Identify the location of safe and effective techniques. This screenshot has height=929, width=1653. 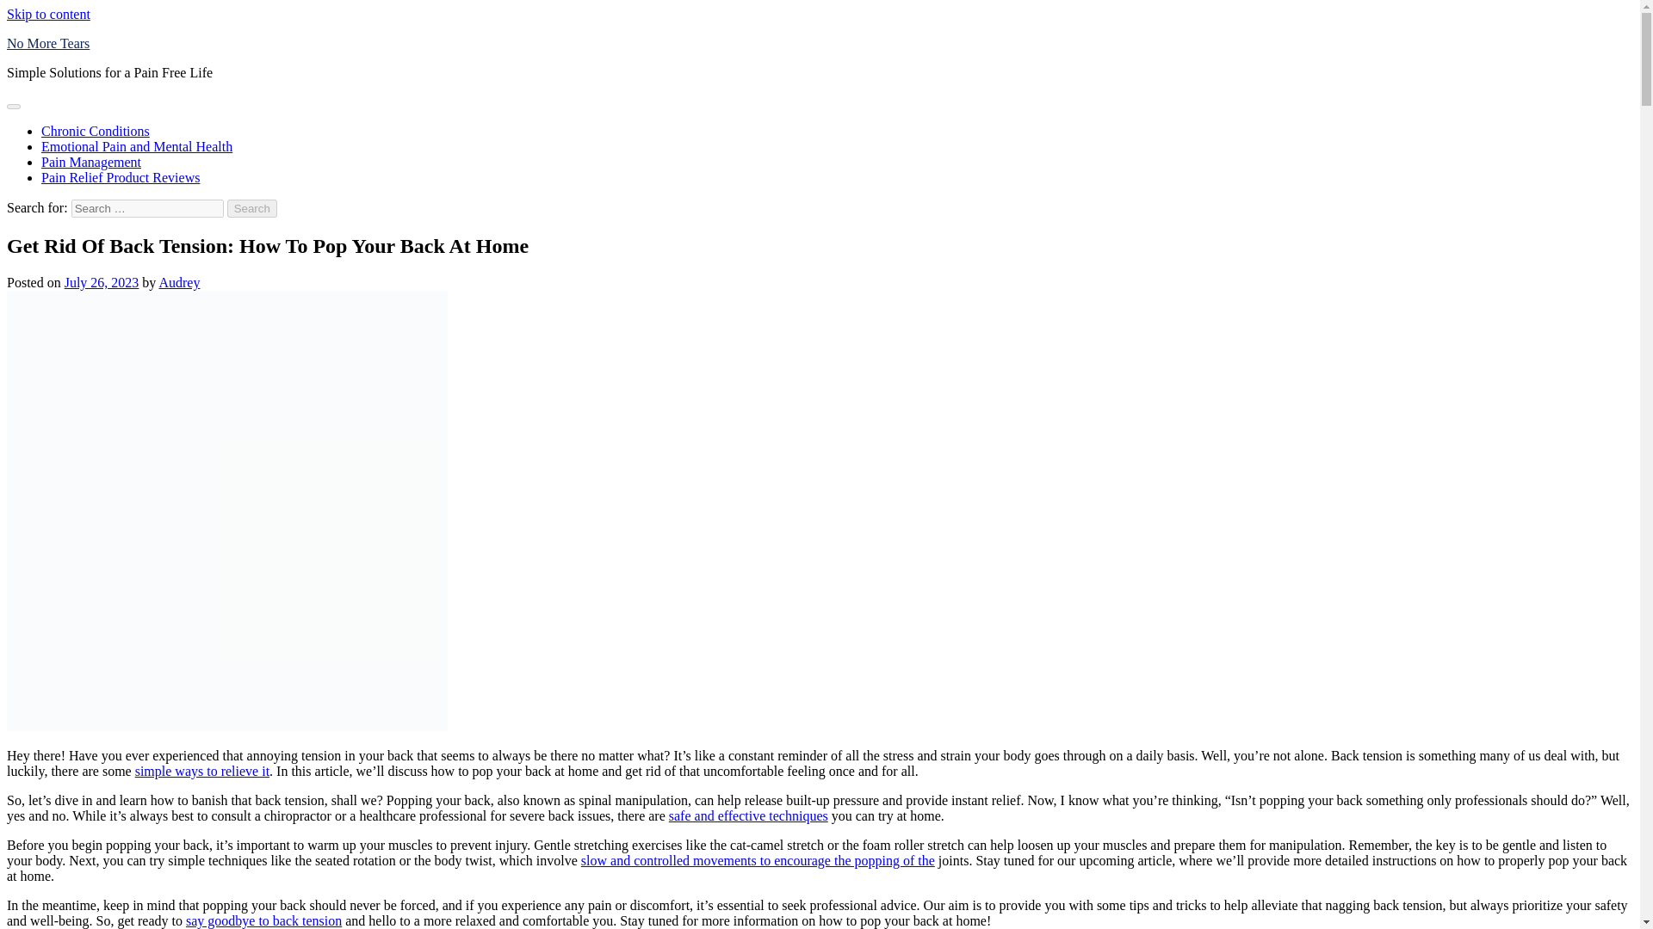
(748, 815).